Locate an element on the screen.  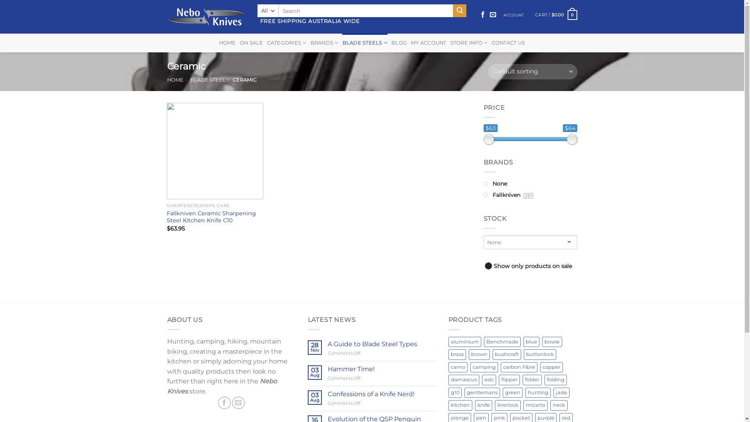
gentlemans is located at coordinates (482, 392).